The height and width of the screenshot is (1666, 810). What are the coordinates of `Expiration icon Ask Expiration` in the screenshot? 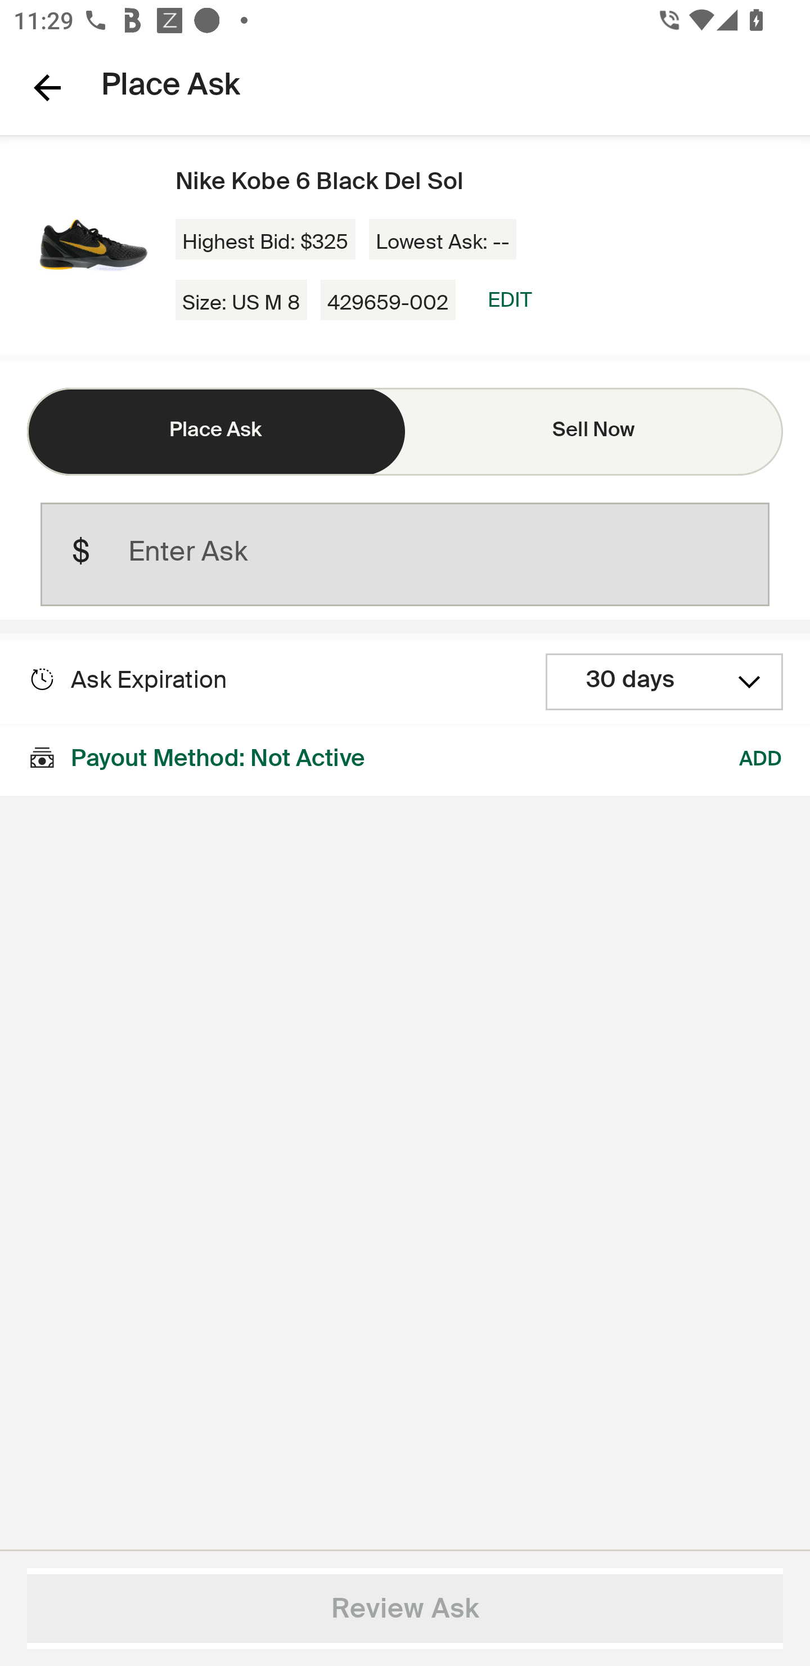 It's located at (127, 680).